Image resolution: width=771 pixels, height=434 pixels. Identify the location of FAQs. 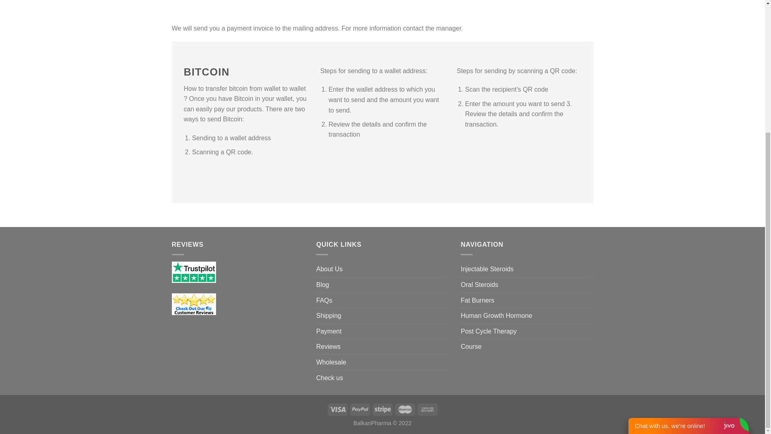
(324, 301).